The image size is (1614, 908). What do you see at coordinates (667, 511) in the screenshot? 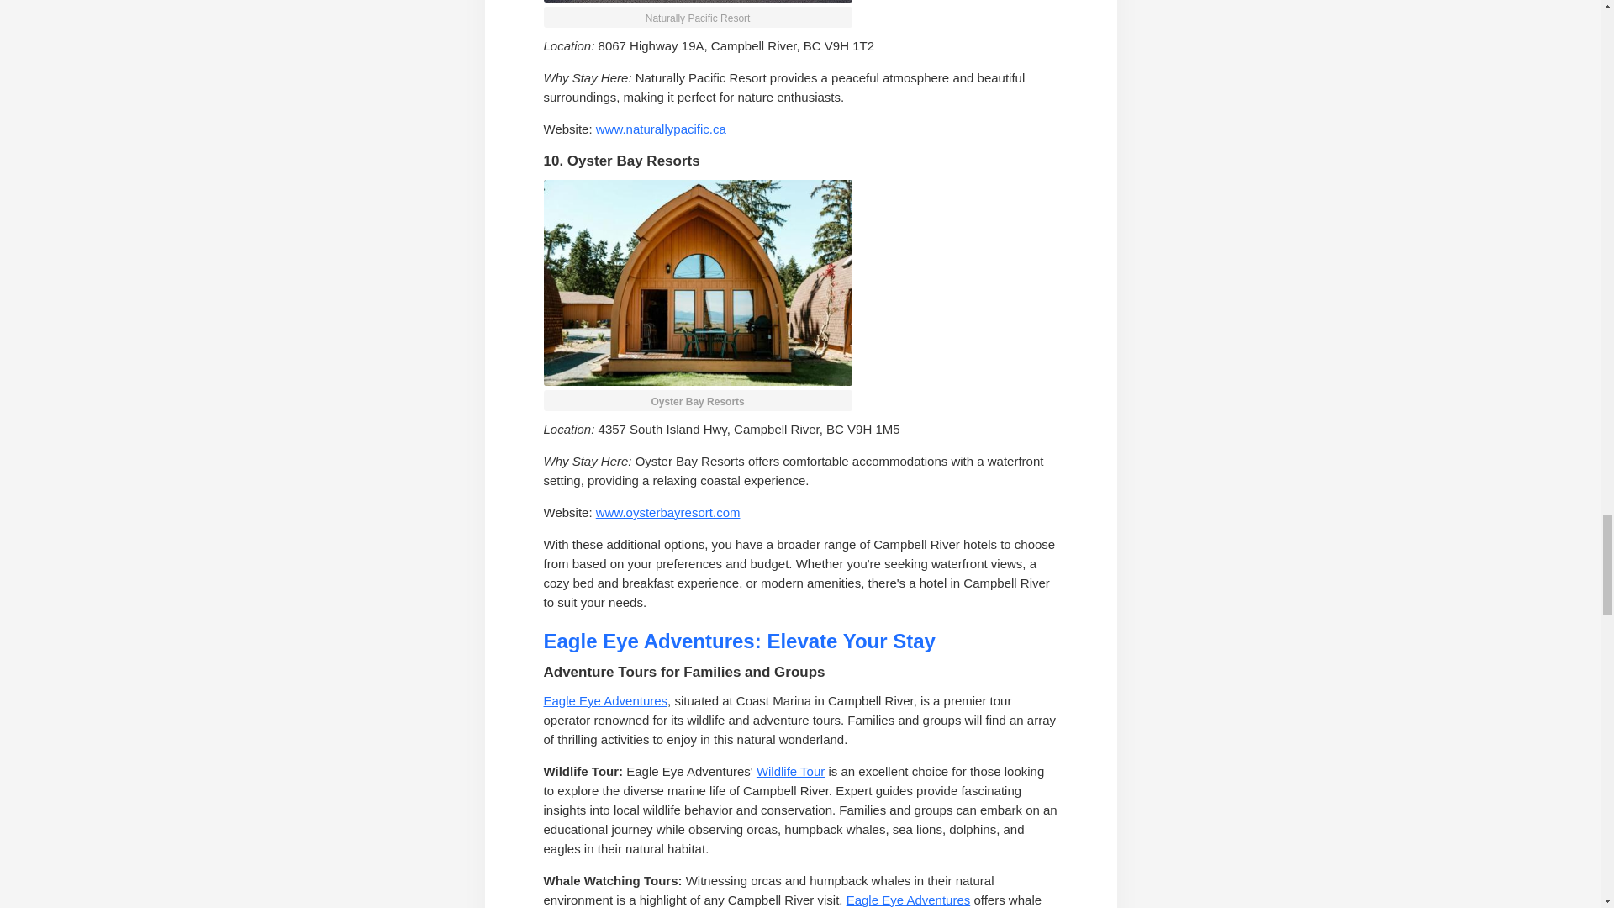
I see `www.oysterbayresort.com` at bounding box center [667, 511].